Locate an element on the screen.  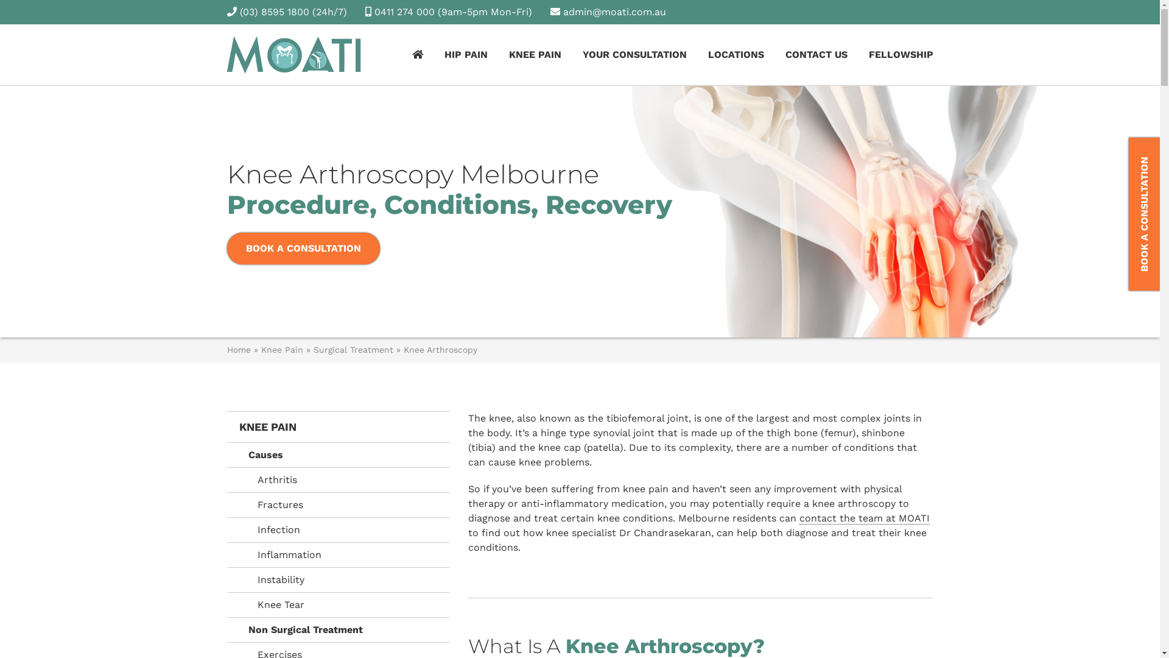
Knee Pain is located at coordinates (281, 350).